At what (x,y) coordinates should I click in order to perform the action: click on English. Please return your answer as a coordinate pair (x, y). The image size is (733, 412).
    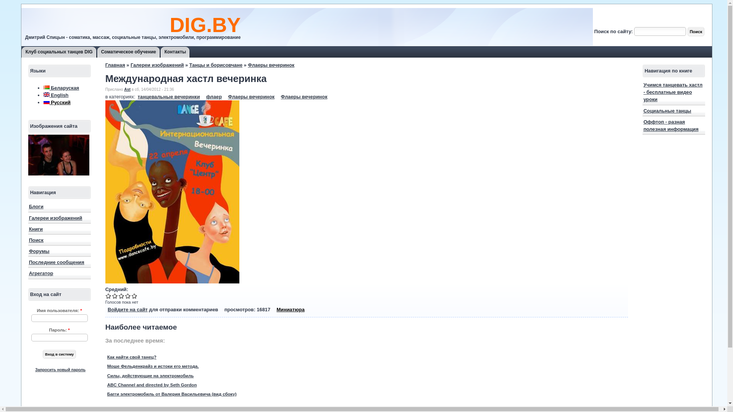
    Looking at the image, I should click on (56, 95).